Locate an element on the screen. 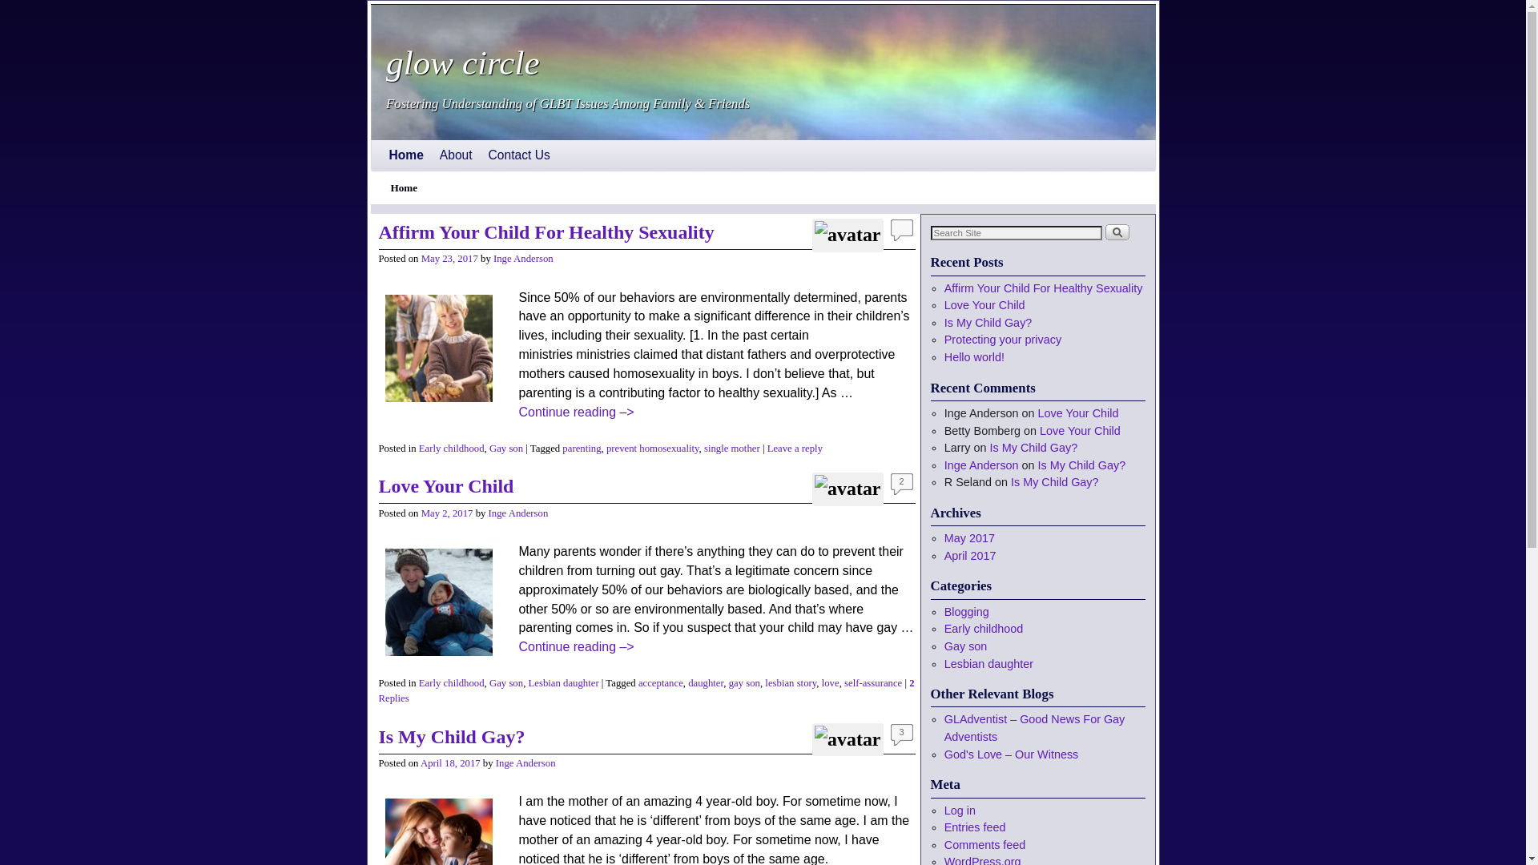 The height and width of the screenshot is (865, 1538). Affirm Your Child For Healthy Sexuality is located at coordinates (546, 232).